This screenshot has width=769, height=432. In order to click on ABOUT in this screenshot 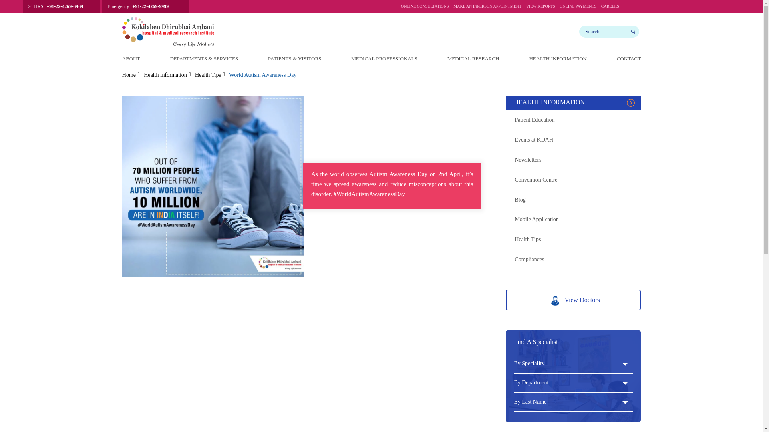, I will do `click(131, 58)`.